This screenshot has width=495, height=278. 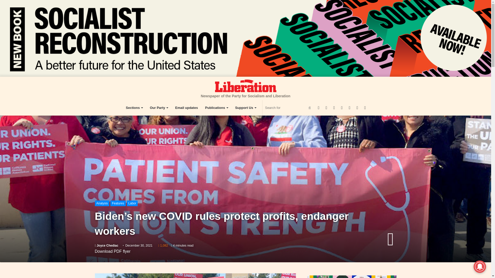 What do you see at coordinates (217, 108) in the screenshot?
I see `Publications` at bounding box center [217, 108].